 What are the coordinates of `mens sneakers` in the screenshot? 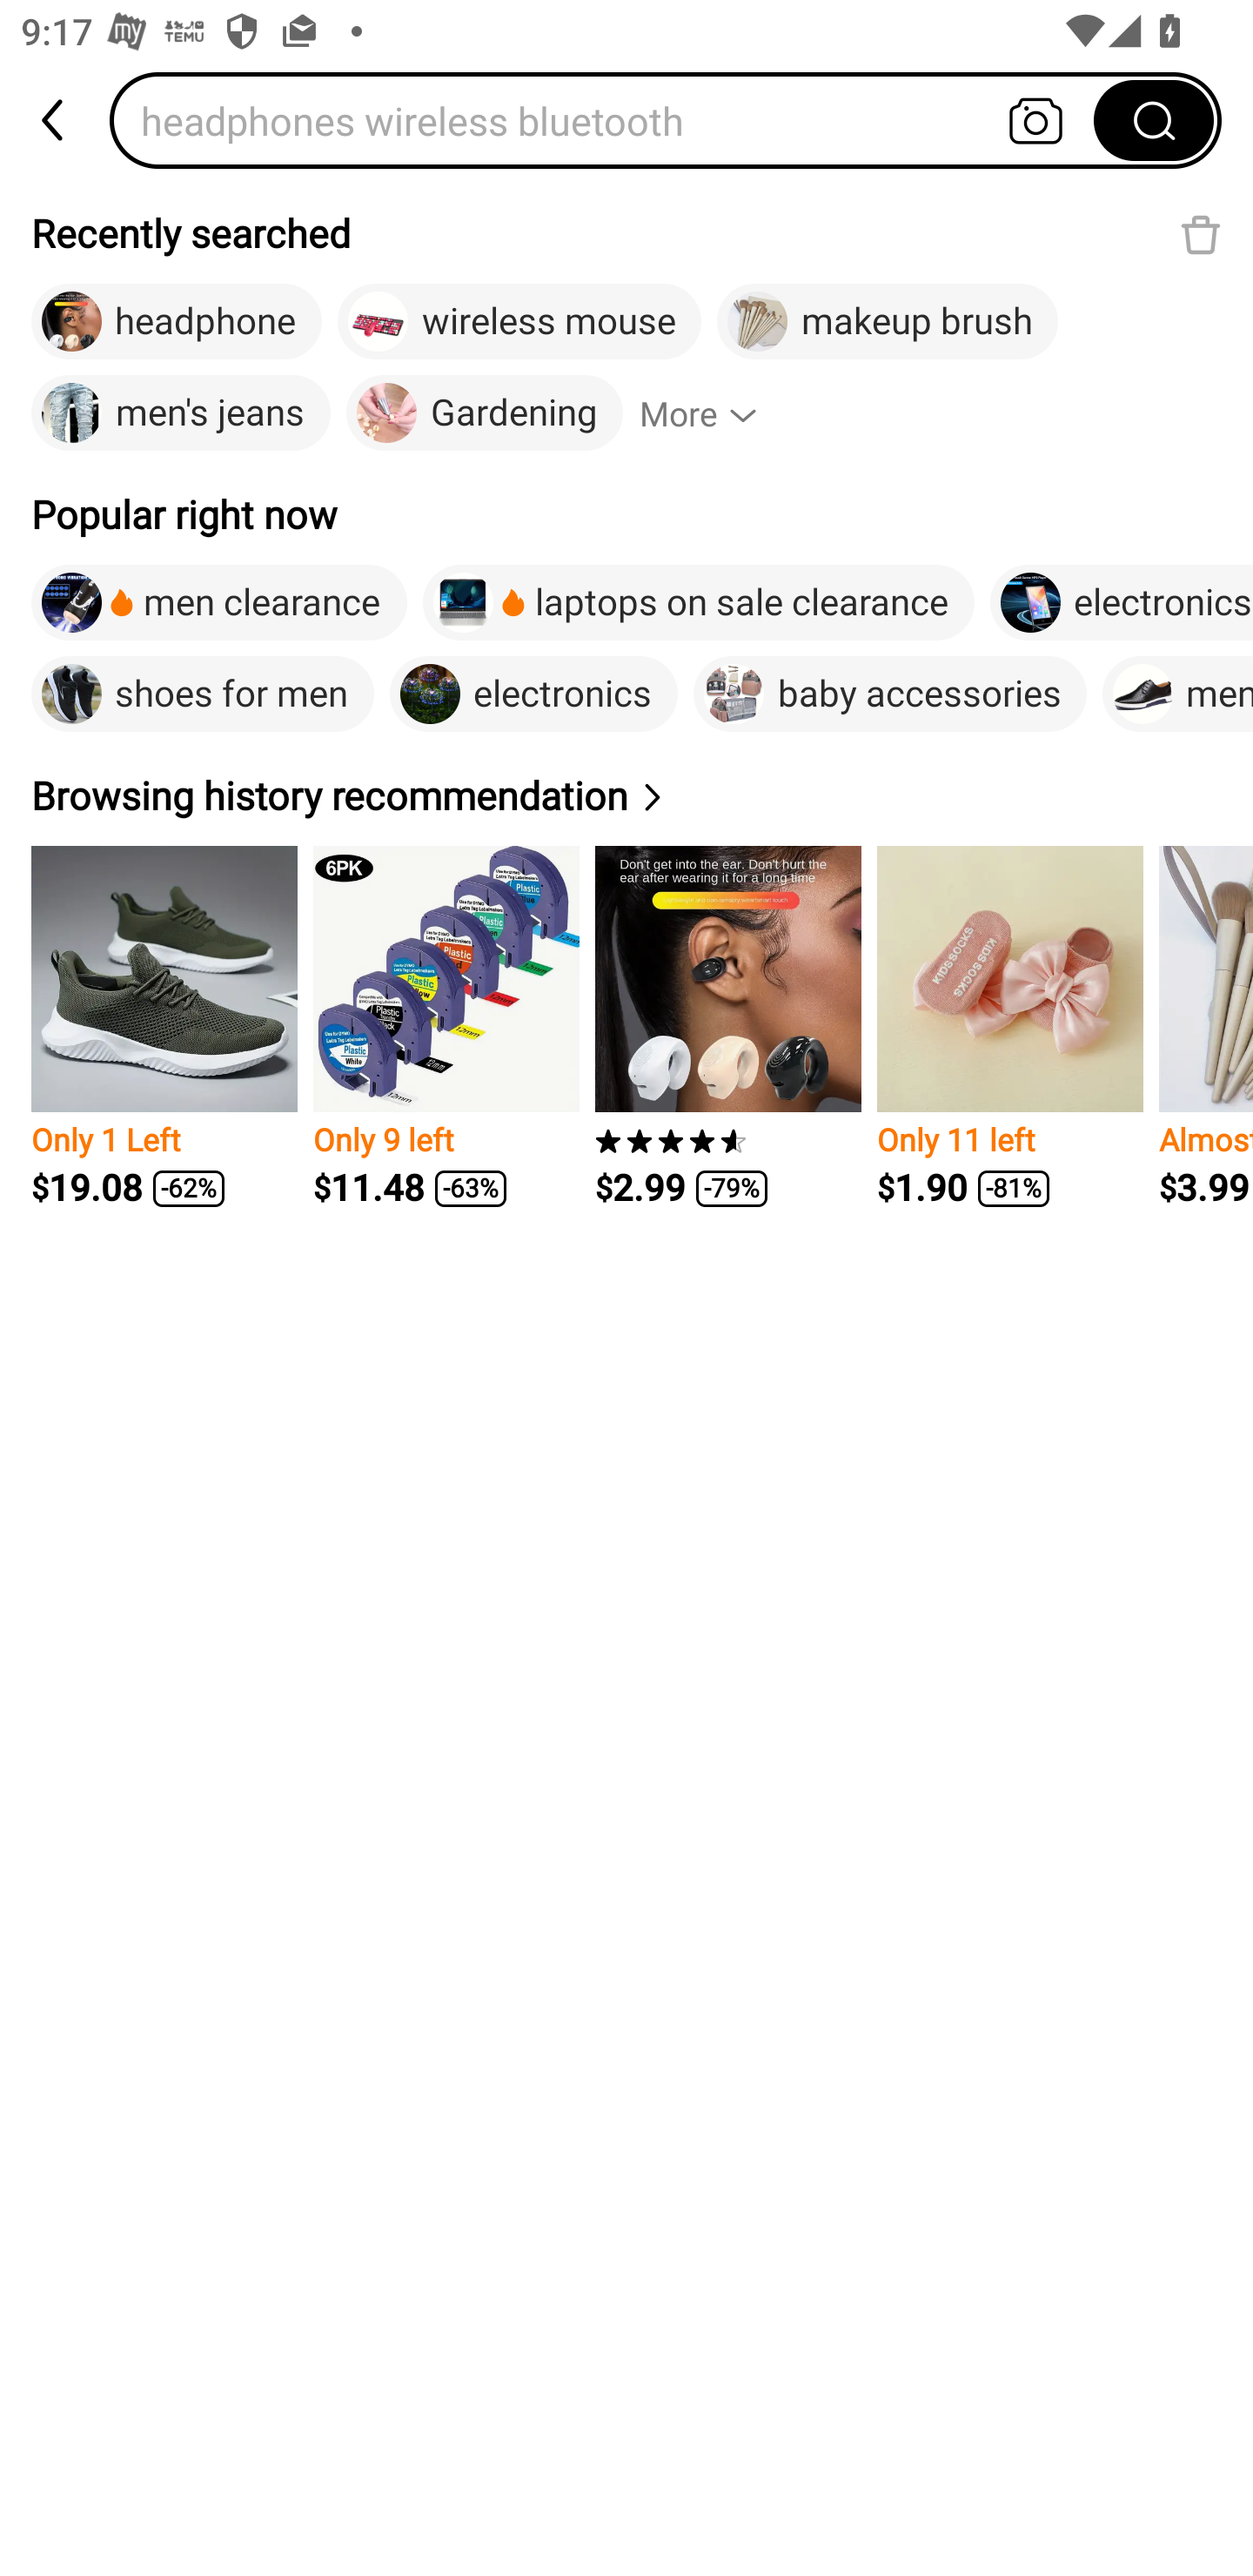 It's located at (1178, 694).